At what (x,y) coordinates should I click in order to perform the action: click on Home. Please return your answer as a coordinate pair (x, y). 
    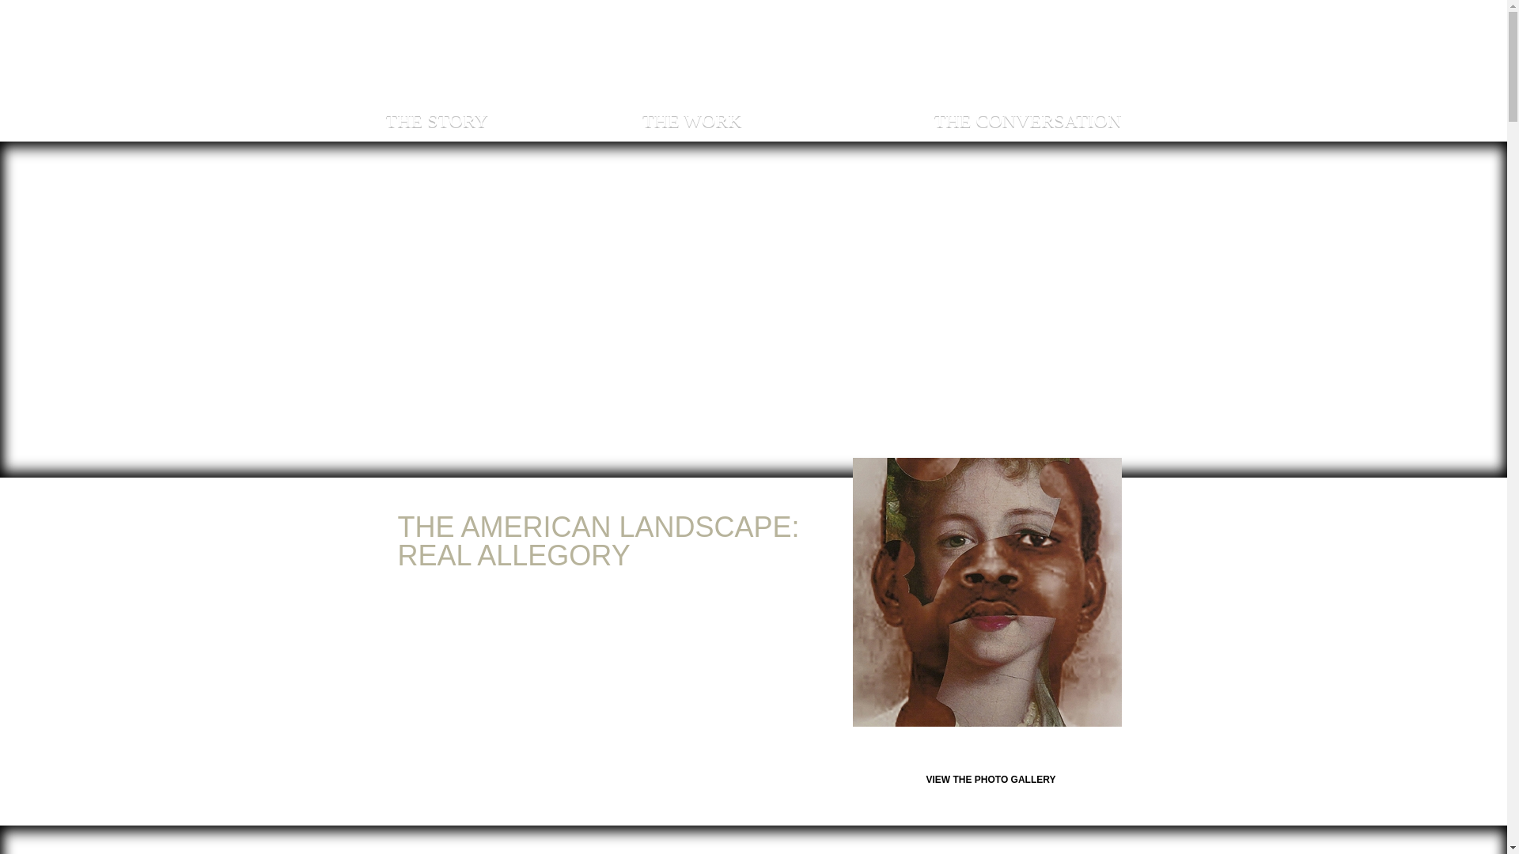
    Looking at the image, I should click on (752, 49).